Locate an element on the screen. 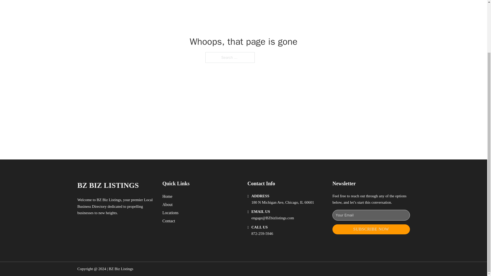 This screenshot has width=491, height=276. Home is located at coordinates (167, 196).